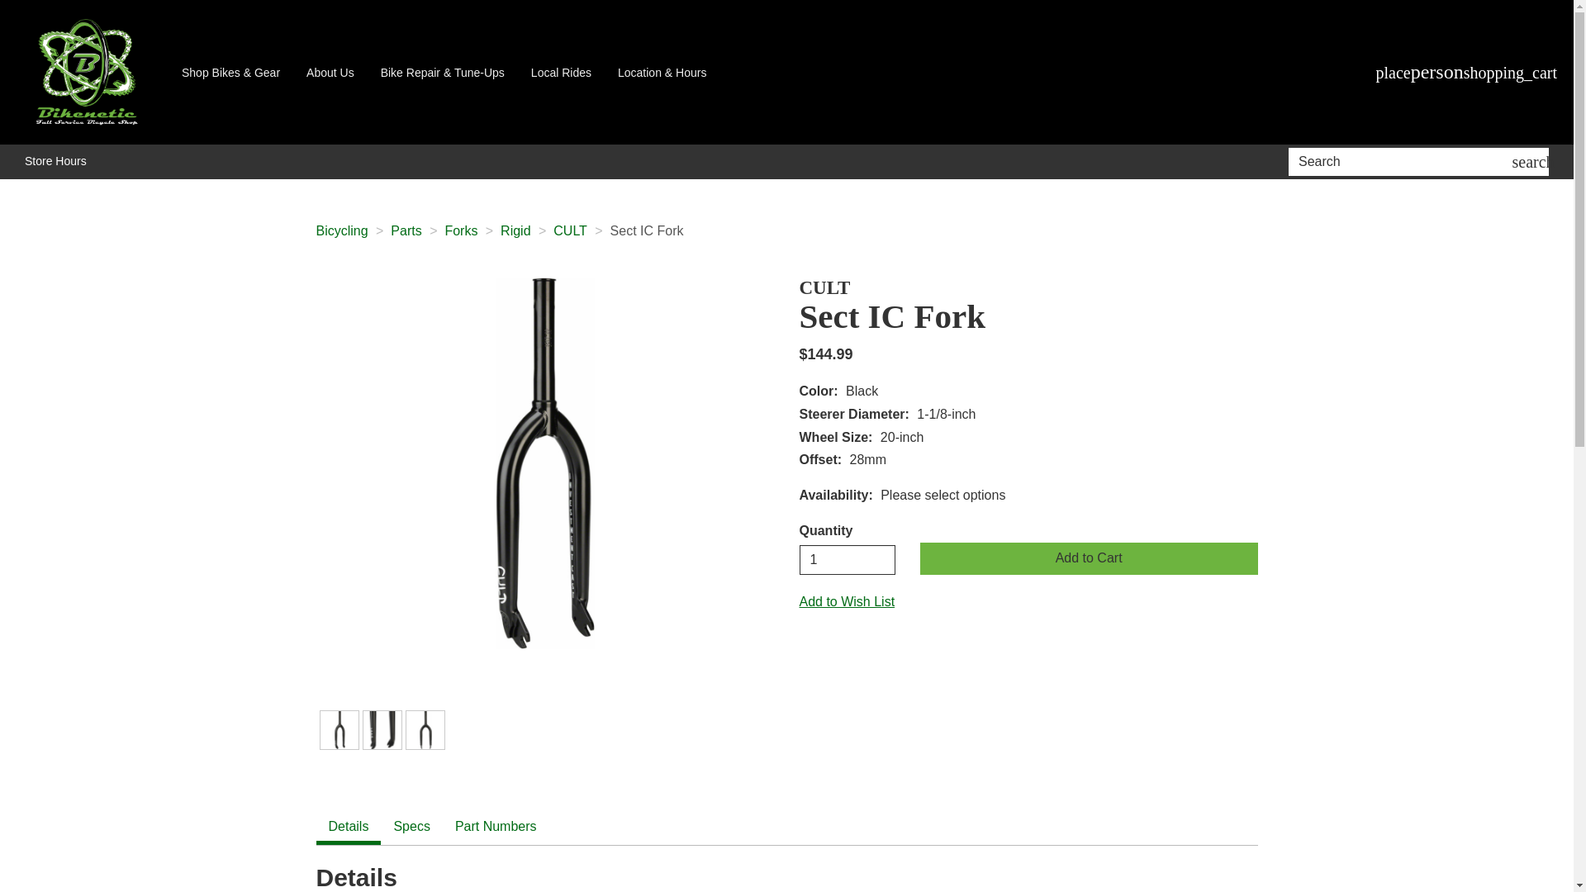 Image resolution: width=1586 pixels, height=892 pixels. I want to click on Search, so click(1403, 162).